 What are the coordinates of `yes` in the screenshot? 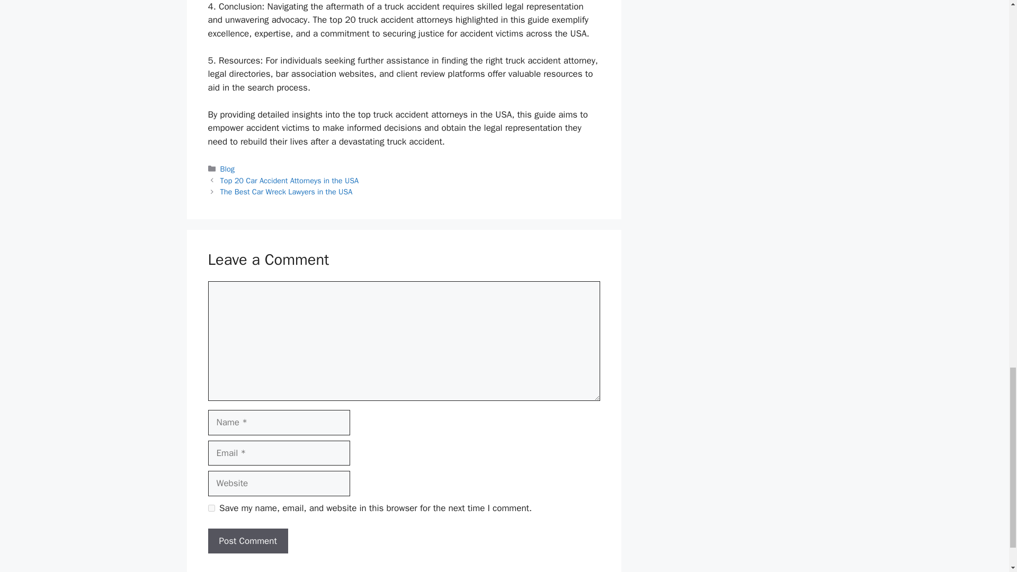 It's located at (211, 507).